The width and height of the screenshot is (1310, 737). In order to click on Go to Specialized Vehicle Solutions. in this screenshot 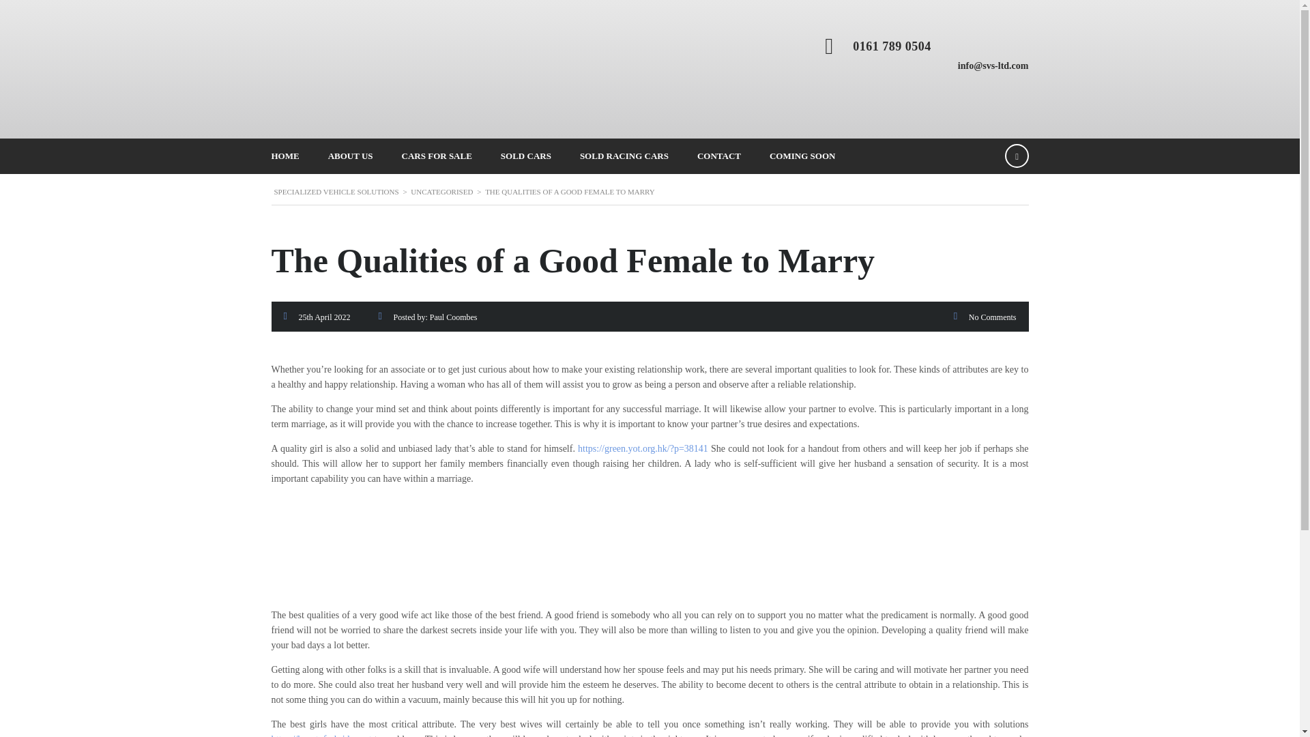, I will do `click(336, 192)`.